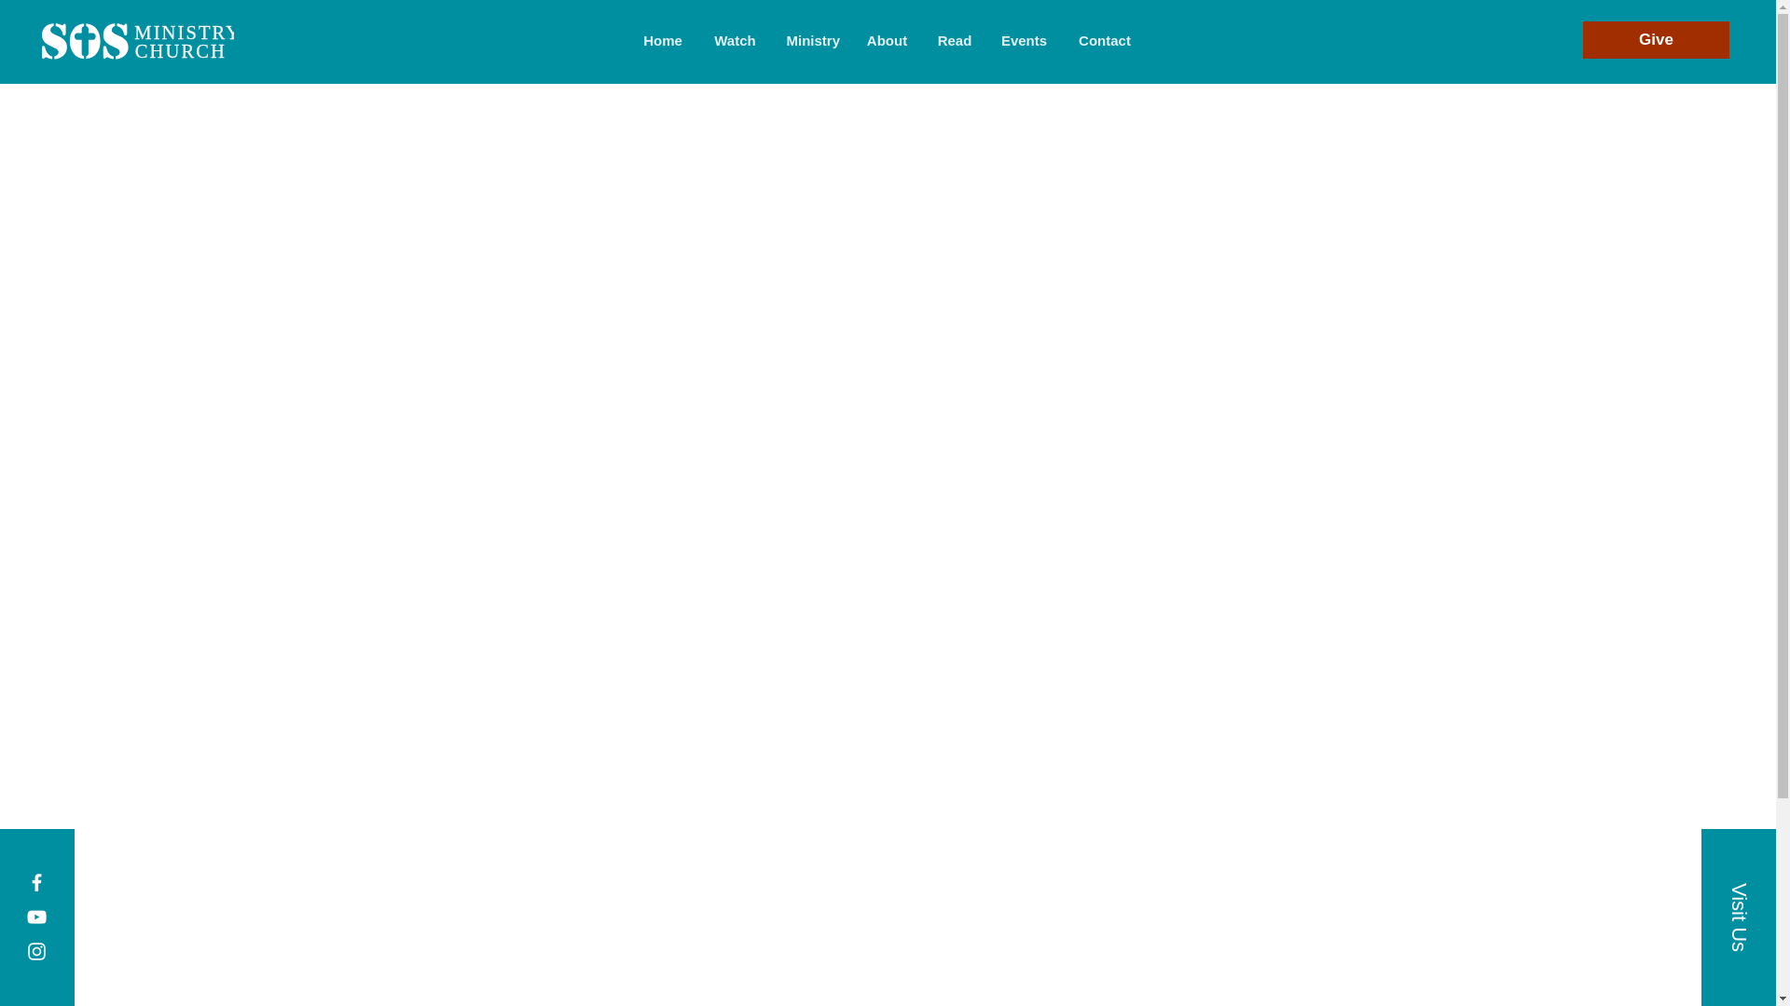 Image resolution: width=1790 pixels, height=1006 pixels. I want to click on Ministry, so click(811, 41).